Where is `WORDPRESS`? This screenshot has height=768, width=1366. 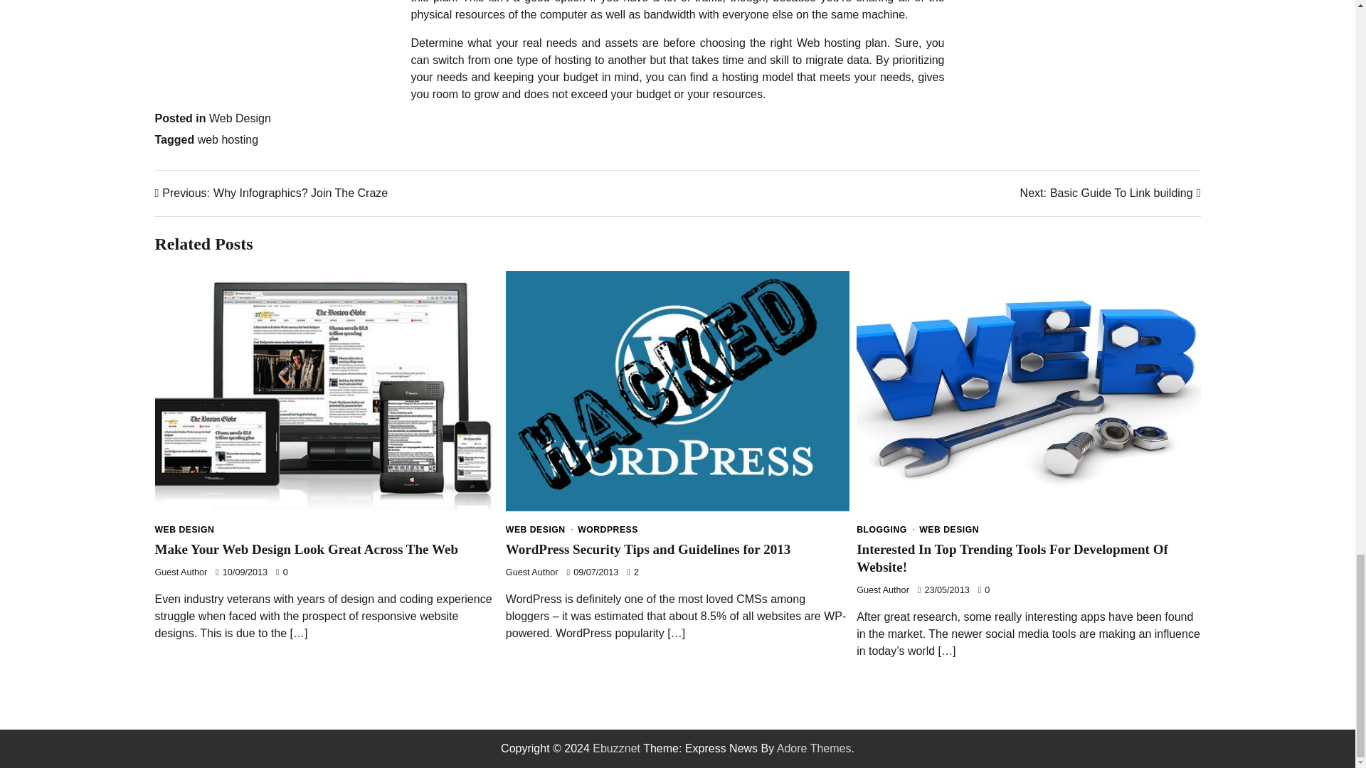 WORDPRESS is located at coordinates (608, 529).